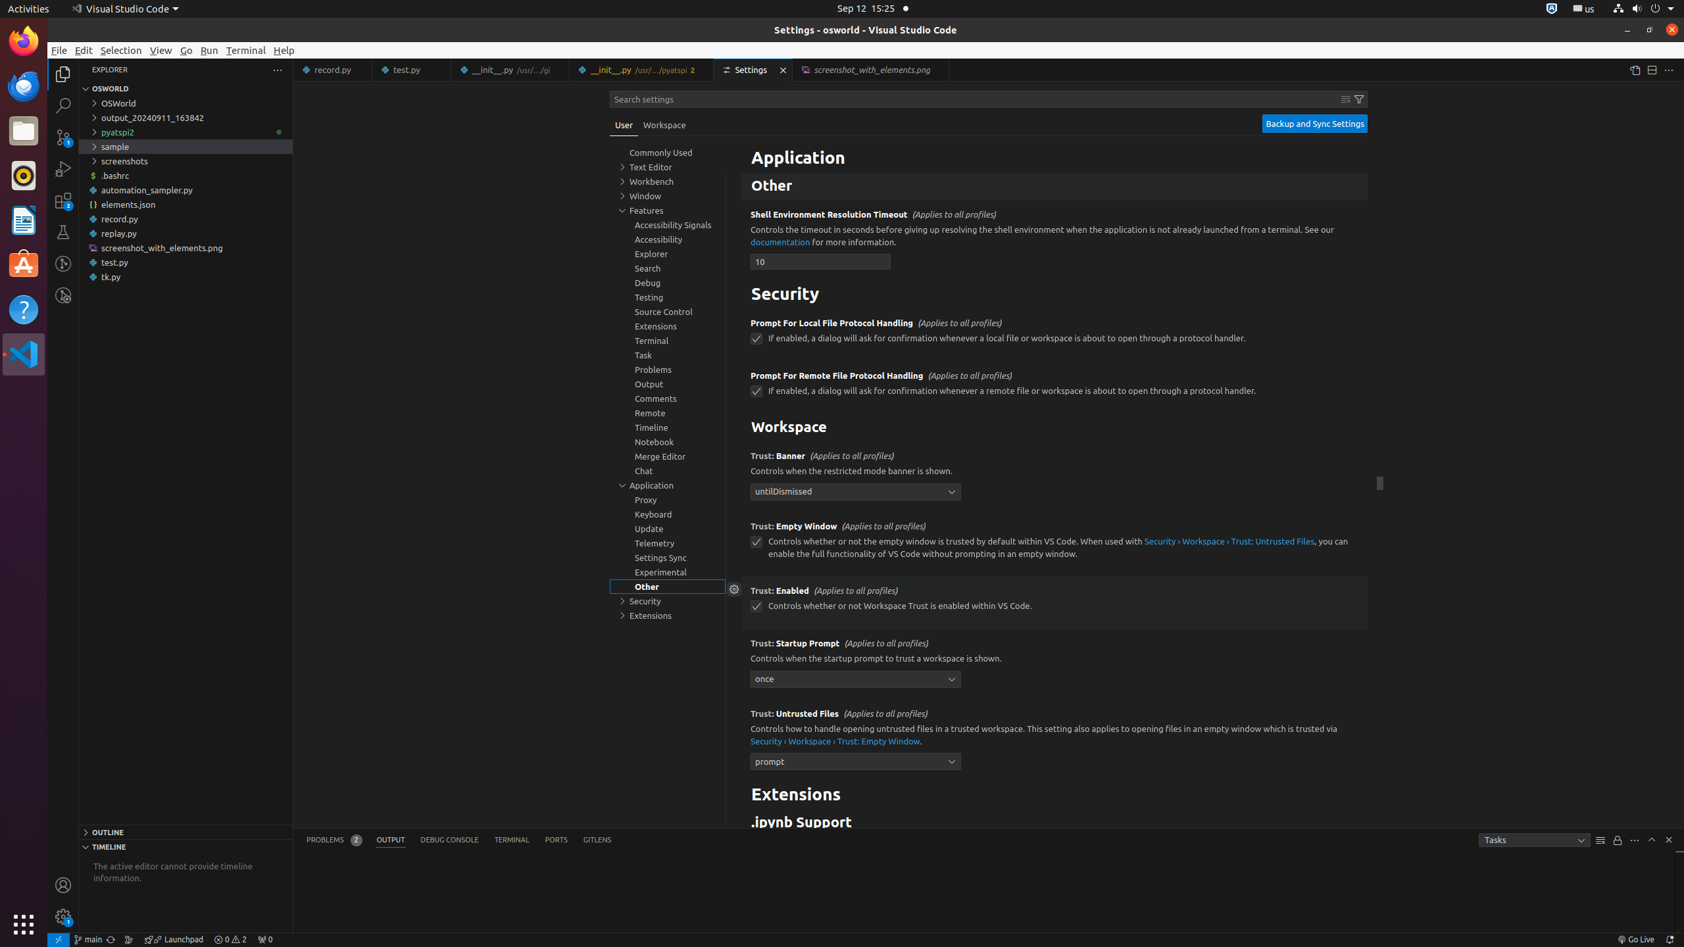 The height and width of the screenshot is (947, 1684). I want to click on Notebook, group, so click(668, 442).